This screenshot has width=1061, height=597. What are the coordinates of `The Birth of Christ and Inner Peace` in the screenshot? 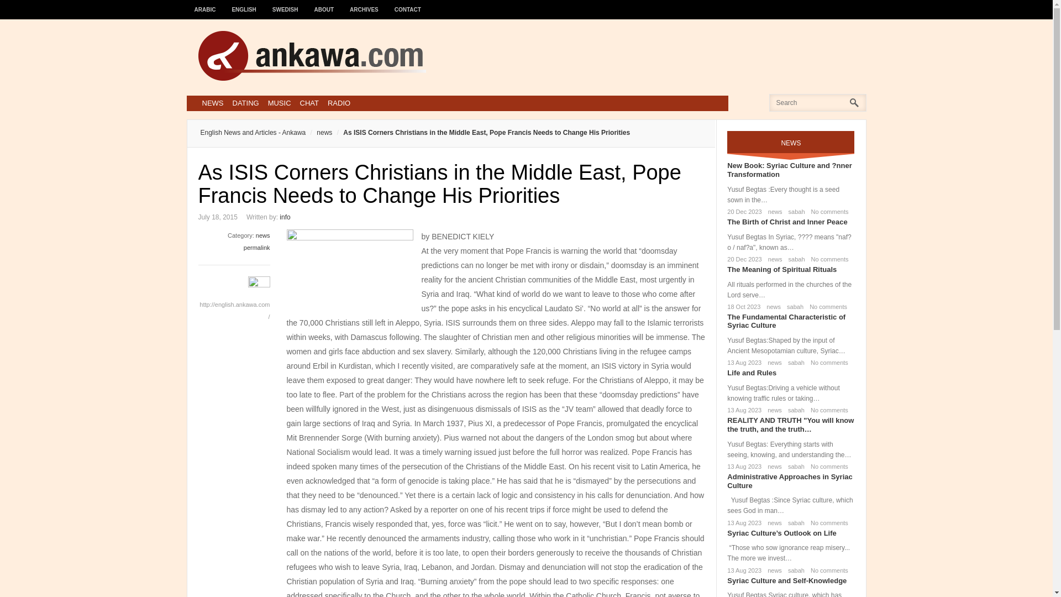 It's located at (787, 222).